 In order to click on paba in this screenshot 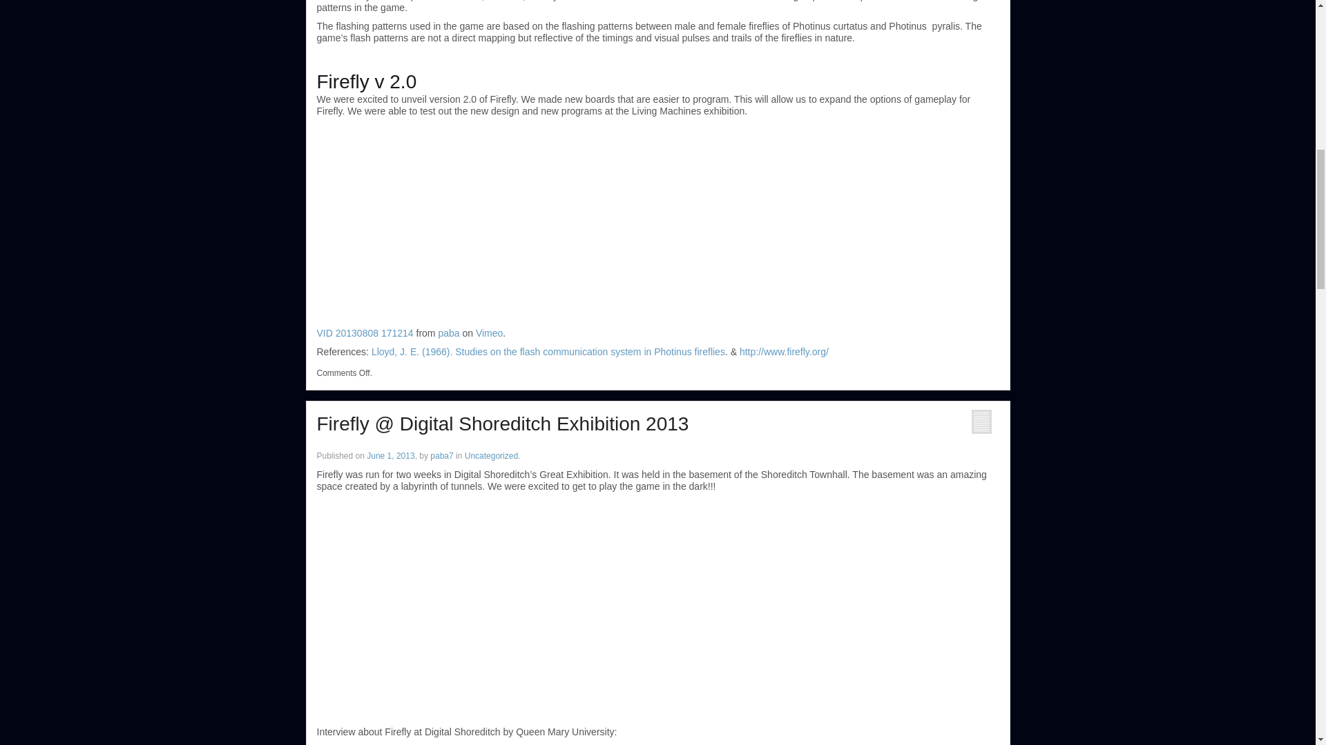, I will do `click(448, 333)`.